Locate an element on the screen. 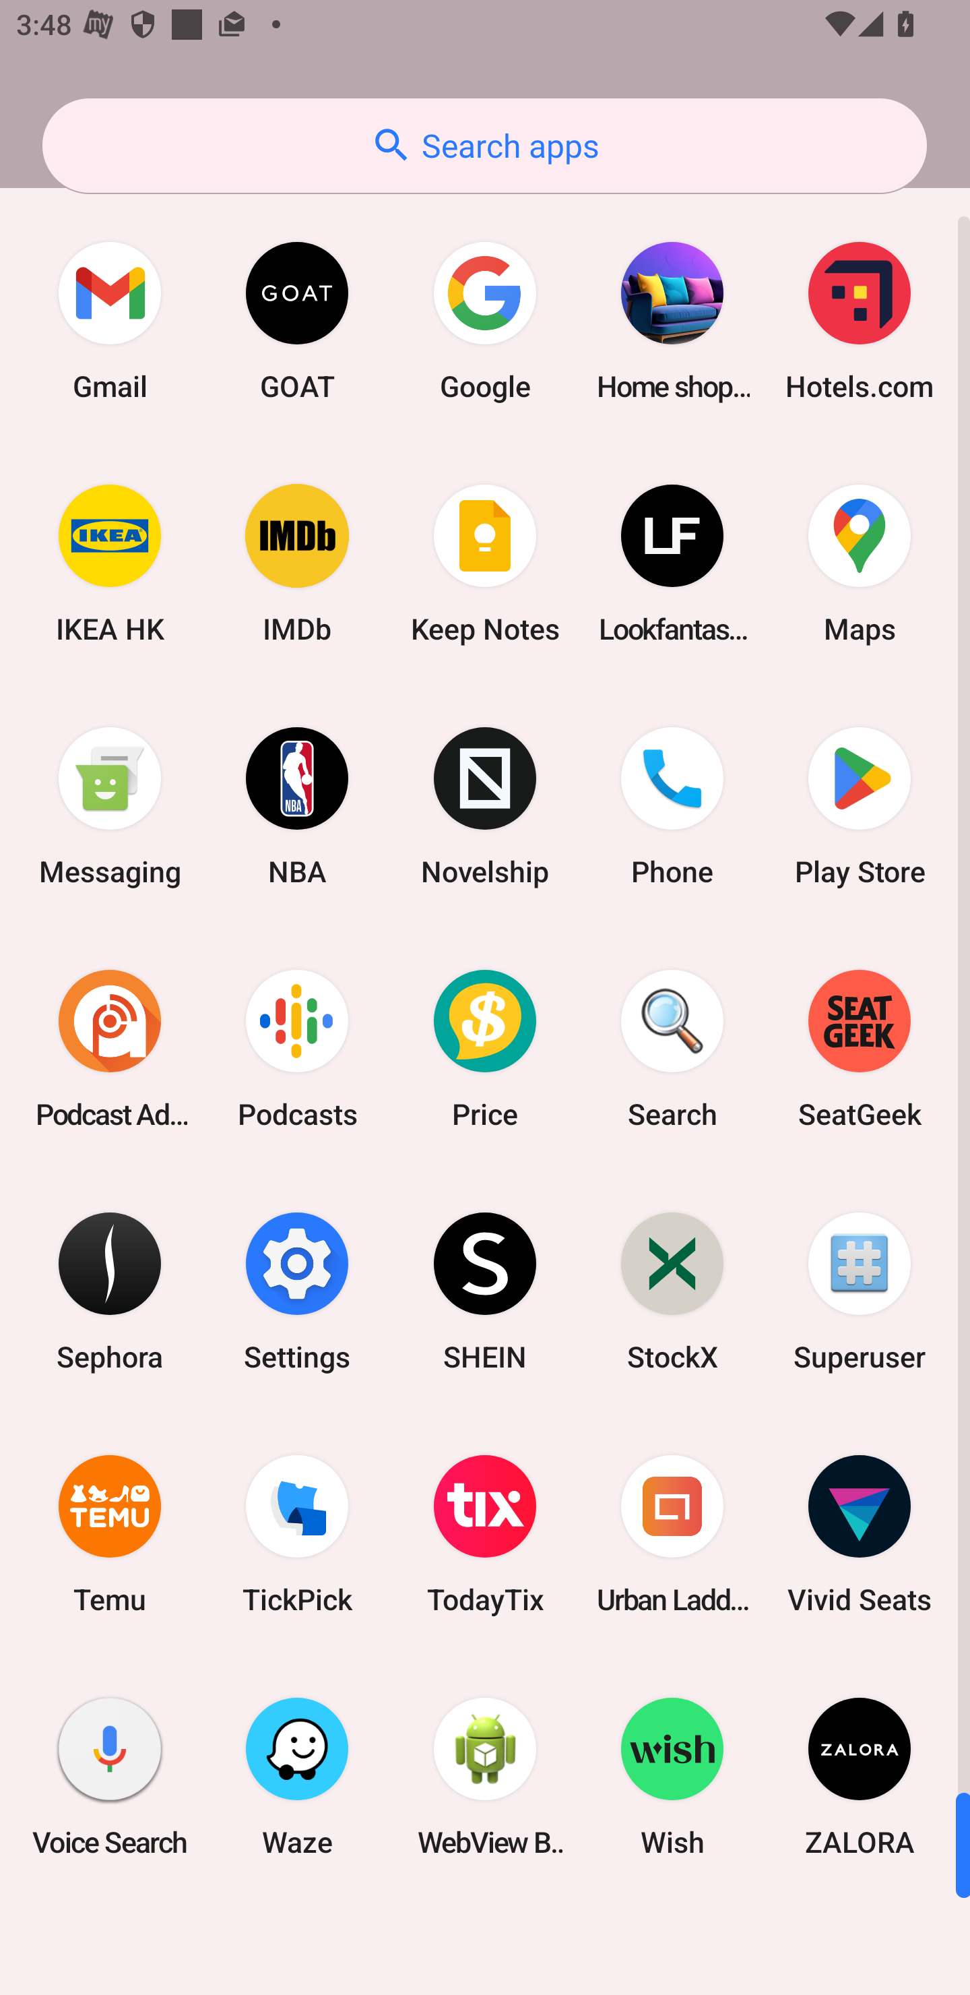 This screenshot has width=970, height=1995. SHEIN is located at coordinates (485, 1290).